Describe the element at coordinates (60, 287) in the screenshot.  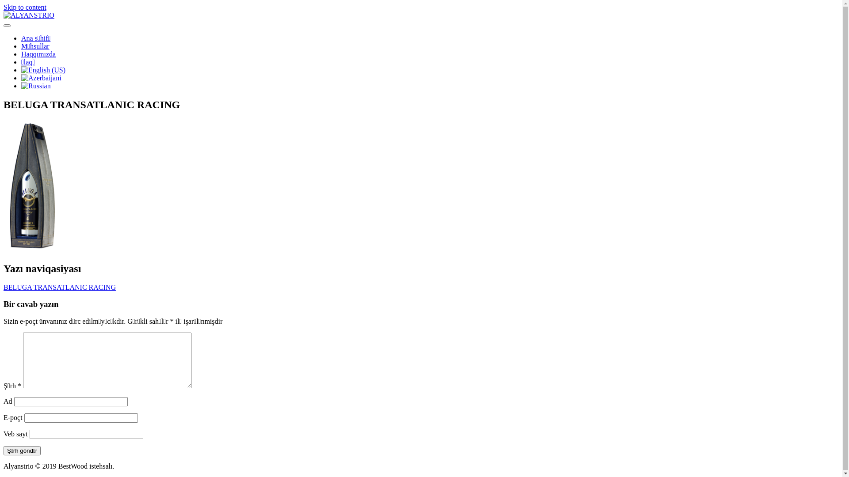
I see `BELUGA TRANSATLANIC RACING` at that location.